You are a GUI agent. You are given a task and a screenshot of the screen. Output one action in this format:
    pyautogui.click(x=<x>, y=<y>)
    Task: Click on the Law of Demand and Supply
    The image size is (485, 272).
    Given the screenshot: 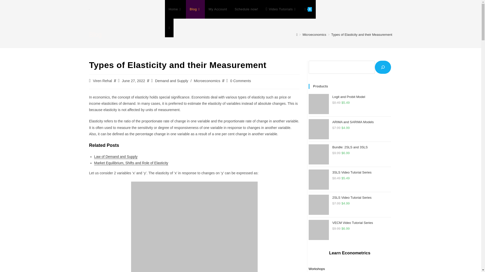 What is the action you would take?
    pyautogui.click(x=116, y=157)
    